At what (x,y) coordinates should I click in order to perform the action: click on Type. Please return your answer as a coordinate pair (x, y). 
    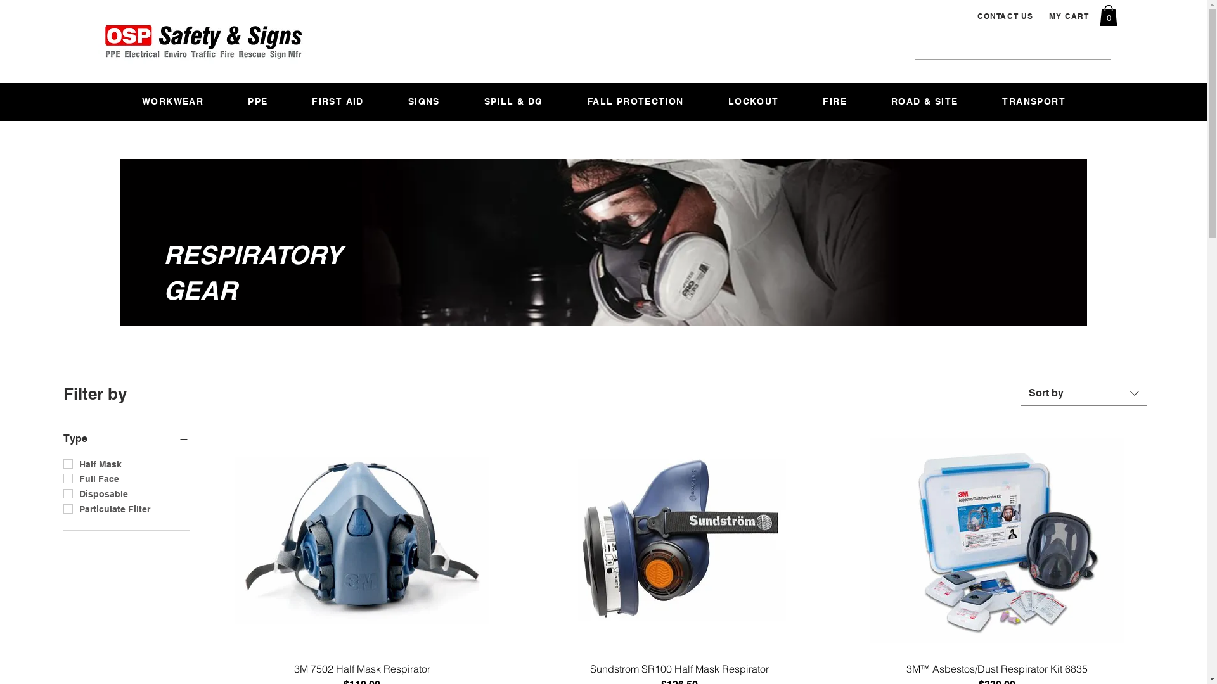
    Looking at the image, I should click on (127, 439).